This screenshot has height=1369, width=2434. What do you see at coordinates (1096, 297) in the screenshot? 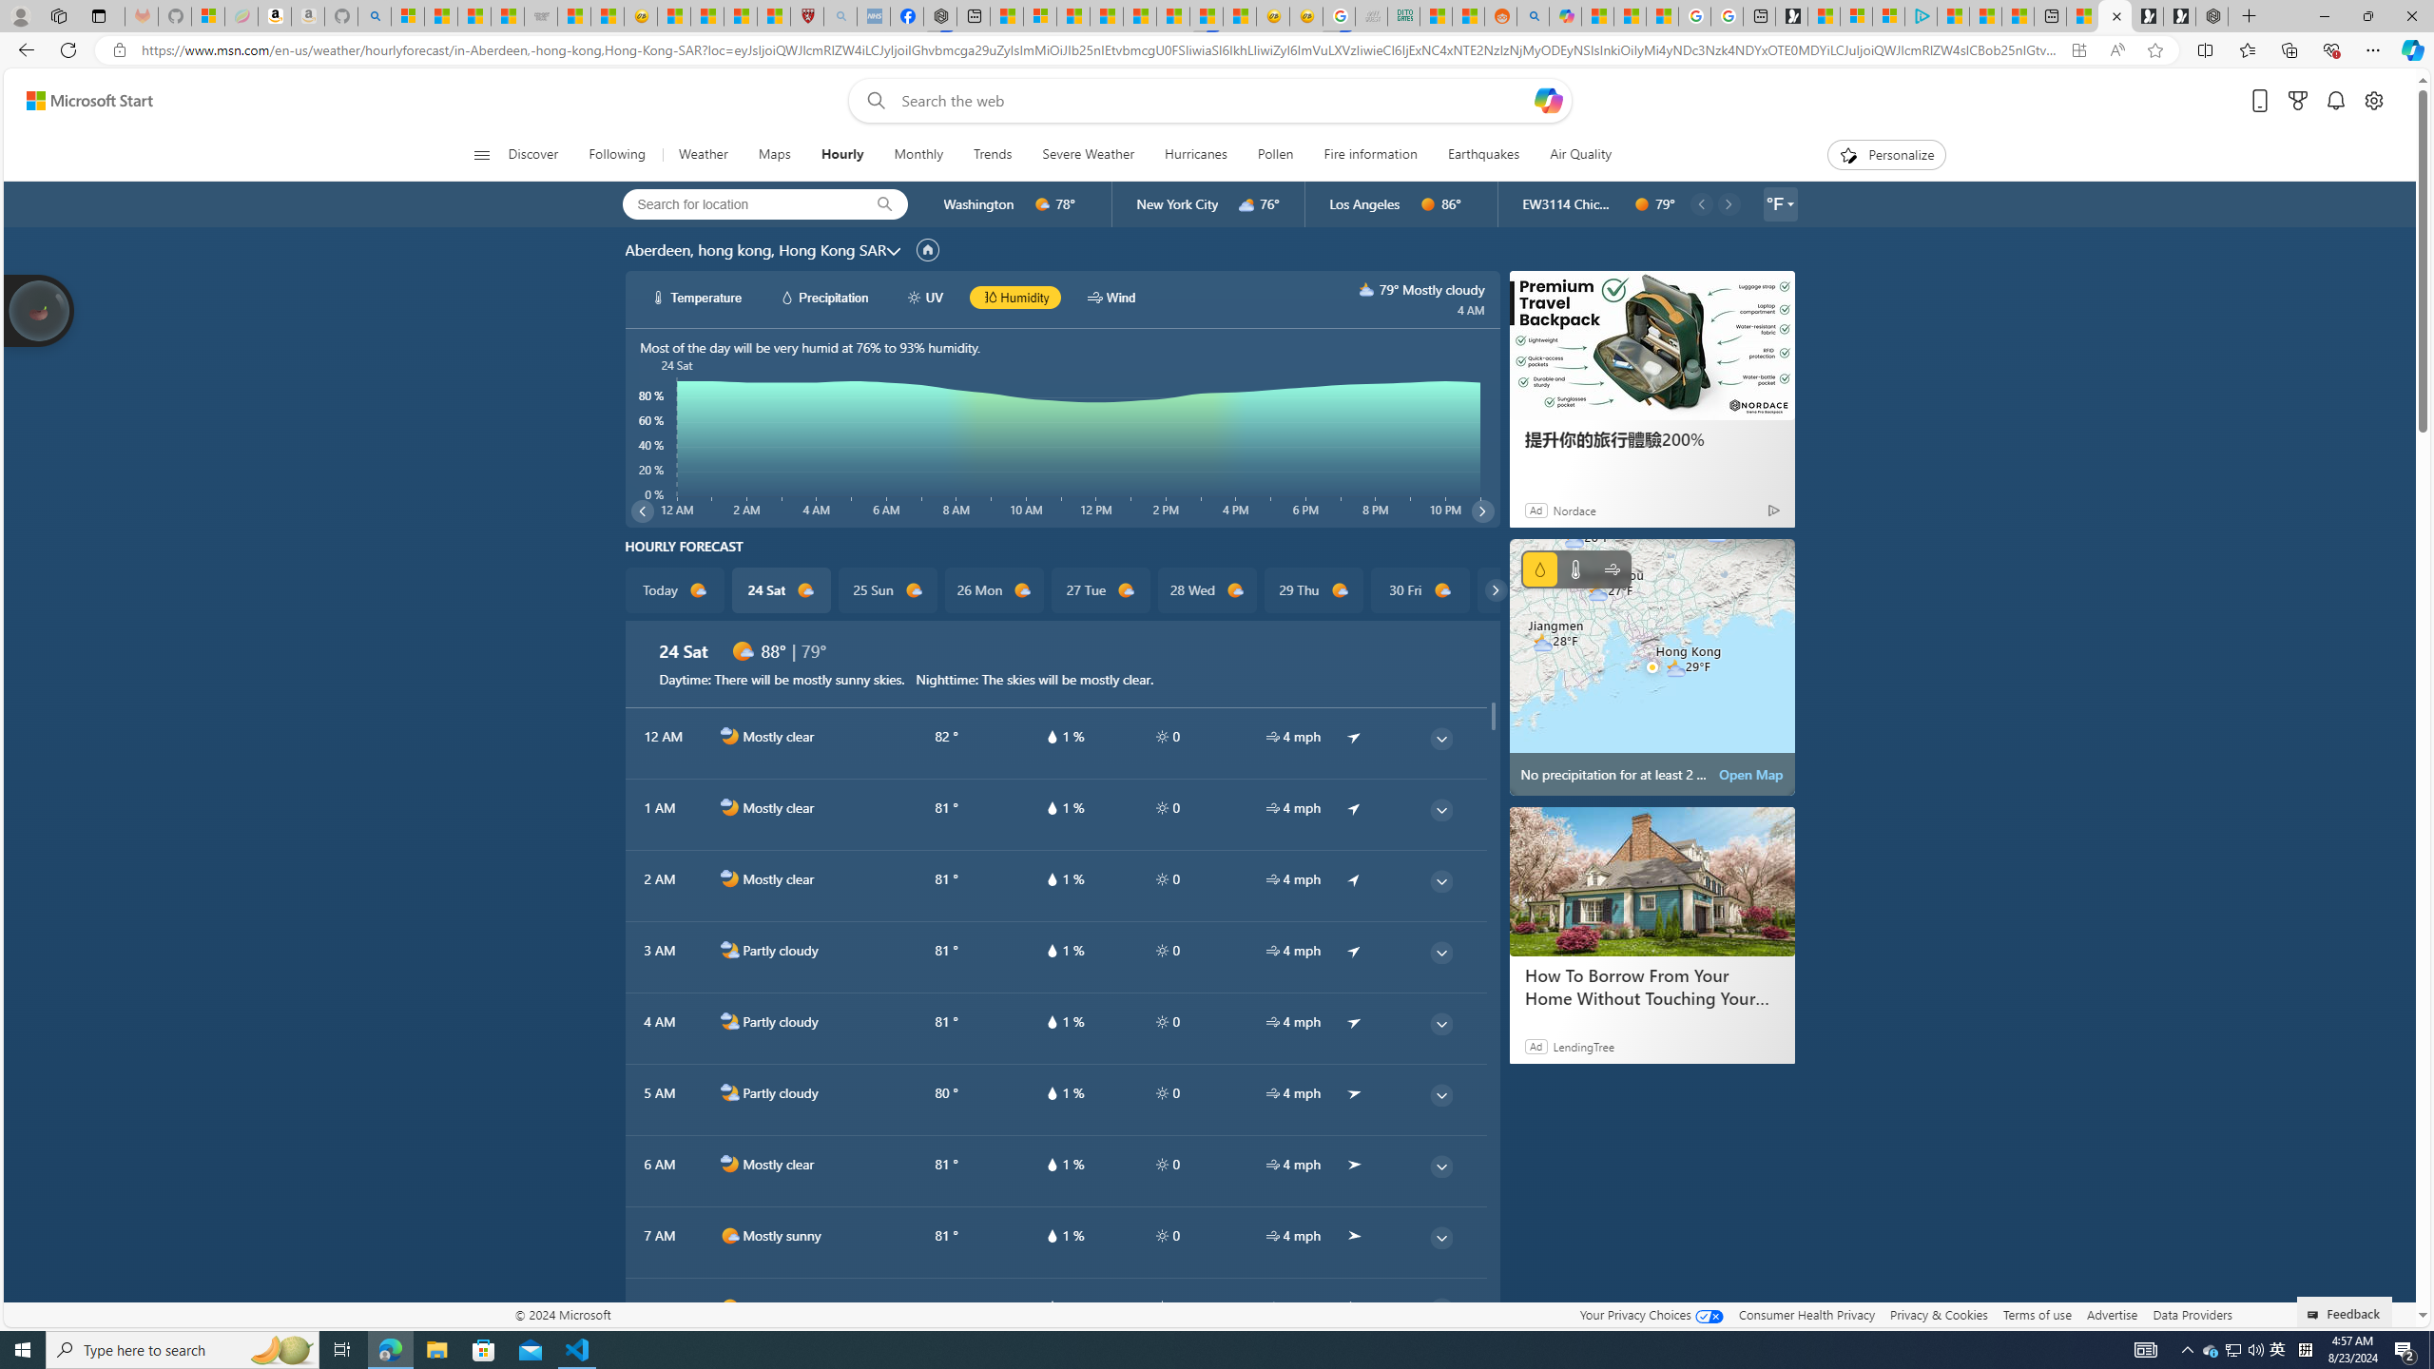
I see `hourlyChart/windWhite` at bounding box center [1096, 297].